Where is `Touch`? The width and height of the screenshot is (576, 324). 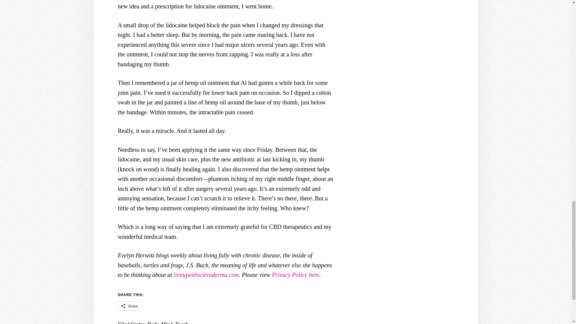 Touch is located at coordinates (181, 323).